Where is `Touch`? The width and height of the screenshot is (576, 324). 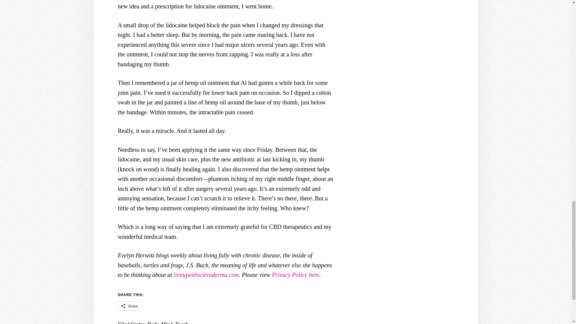 Touch is located at coordinates (181, 323).